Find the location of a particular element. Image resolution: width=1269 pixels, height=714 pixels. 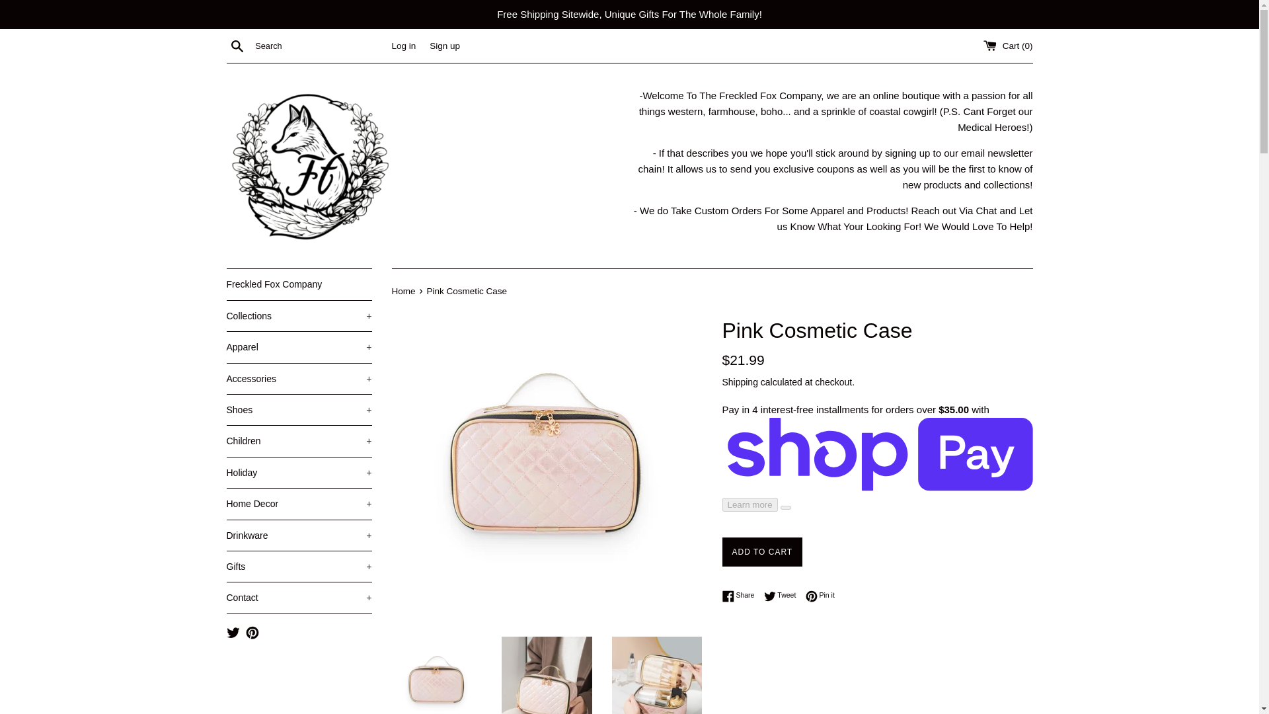

Back to the frontpage is located at coordinates (404, 291).